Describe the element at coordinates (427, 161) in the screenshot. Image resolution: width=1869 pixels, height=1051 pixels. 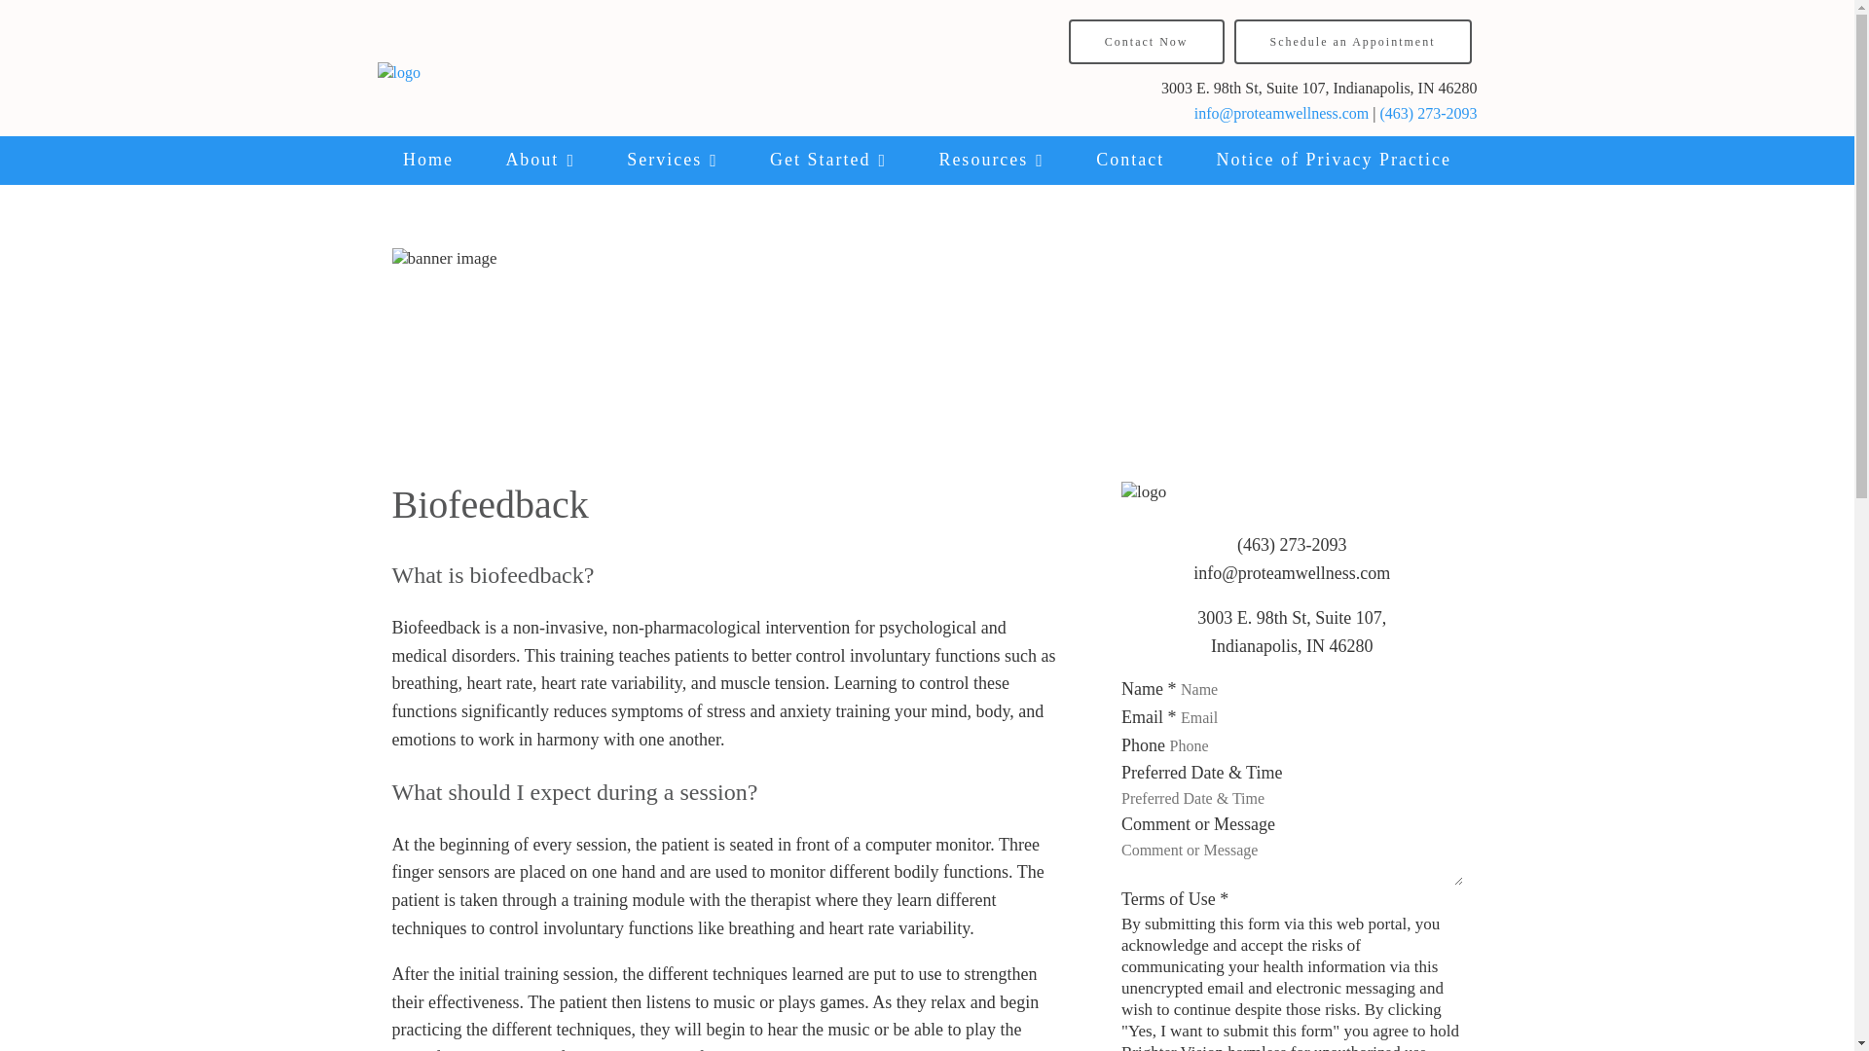
I see `Home` at that location.